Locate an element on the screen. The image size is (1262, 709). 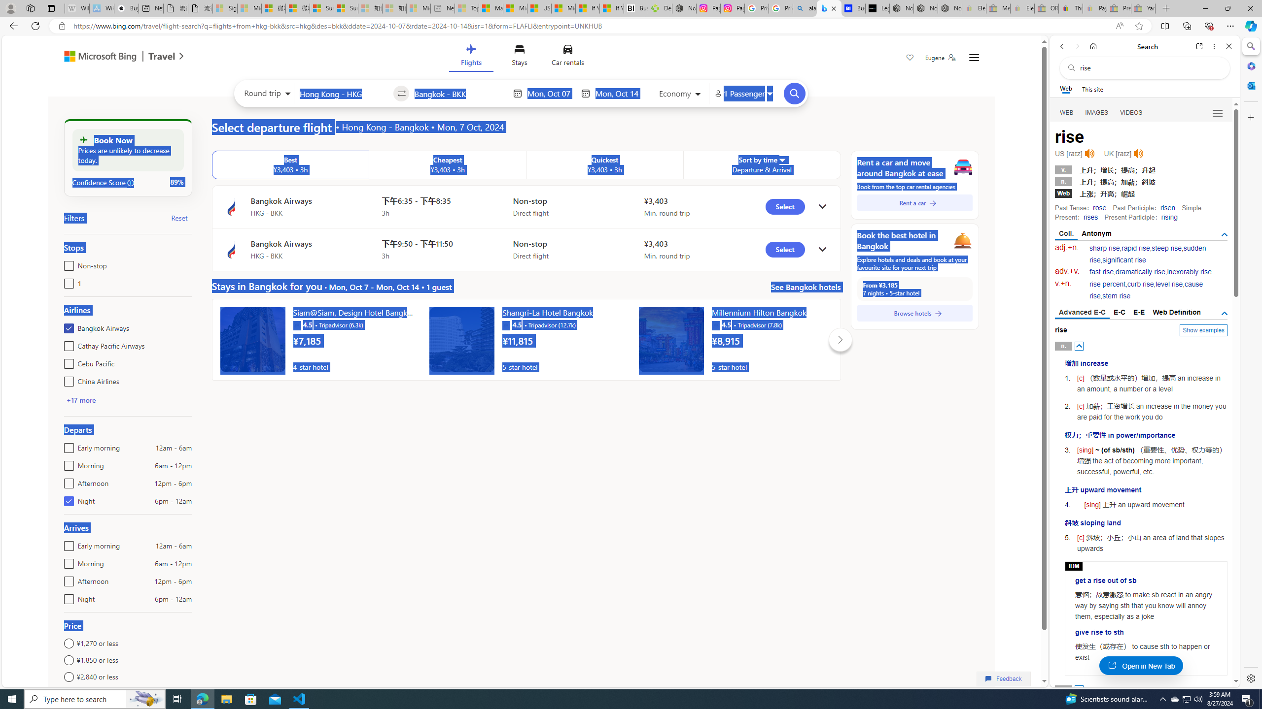
Web Definition is located at coordinates (1176, 312).